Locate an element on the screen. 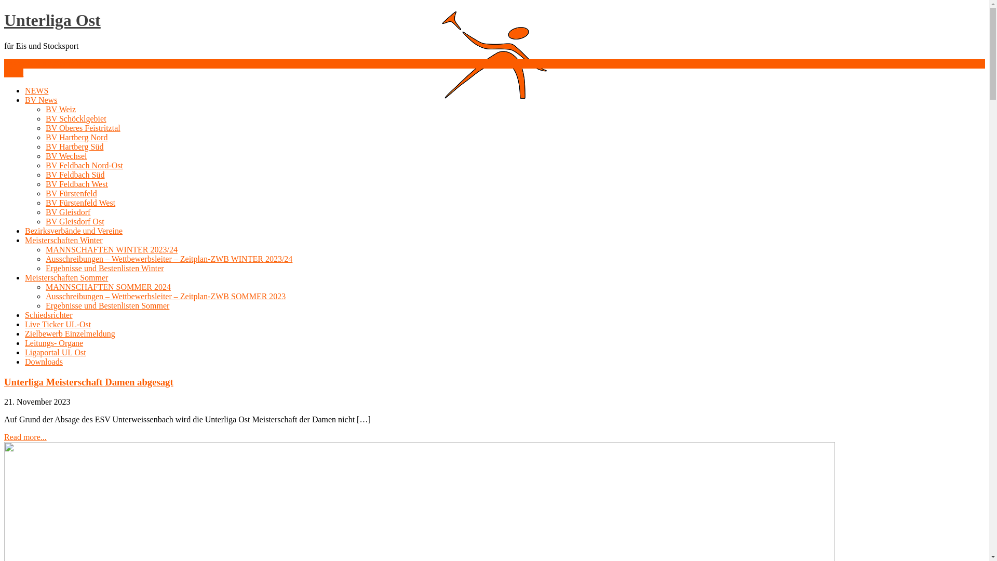 This screenshot has width=997, height=561. BV Hartberg Nord is located at coordinates (77, 137).